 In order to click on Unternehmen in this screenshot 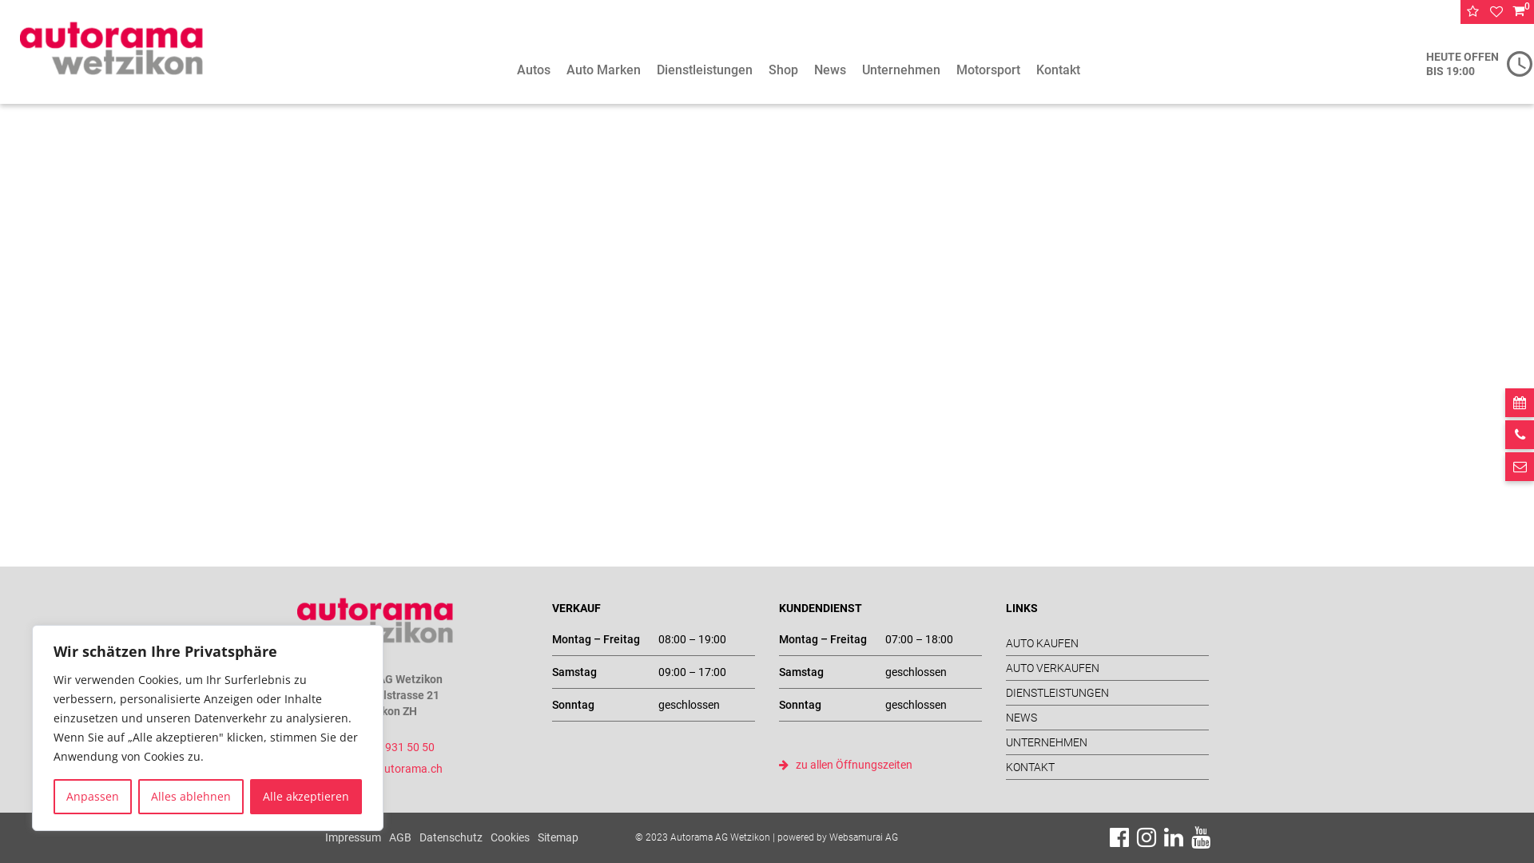, I will do `click(901, 70)`.